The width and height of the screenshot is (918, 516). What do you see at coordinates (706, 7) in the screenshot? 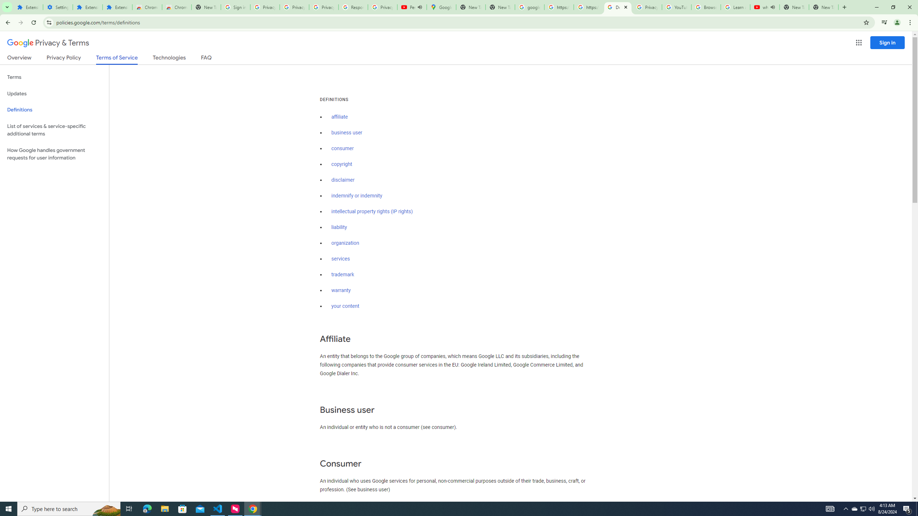
I see `Browse Chrome as a guest - Computer - Google Chrome Help` at bounding box center [706, 7].